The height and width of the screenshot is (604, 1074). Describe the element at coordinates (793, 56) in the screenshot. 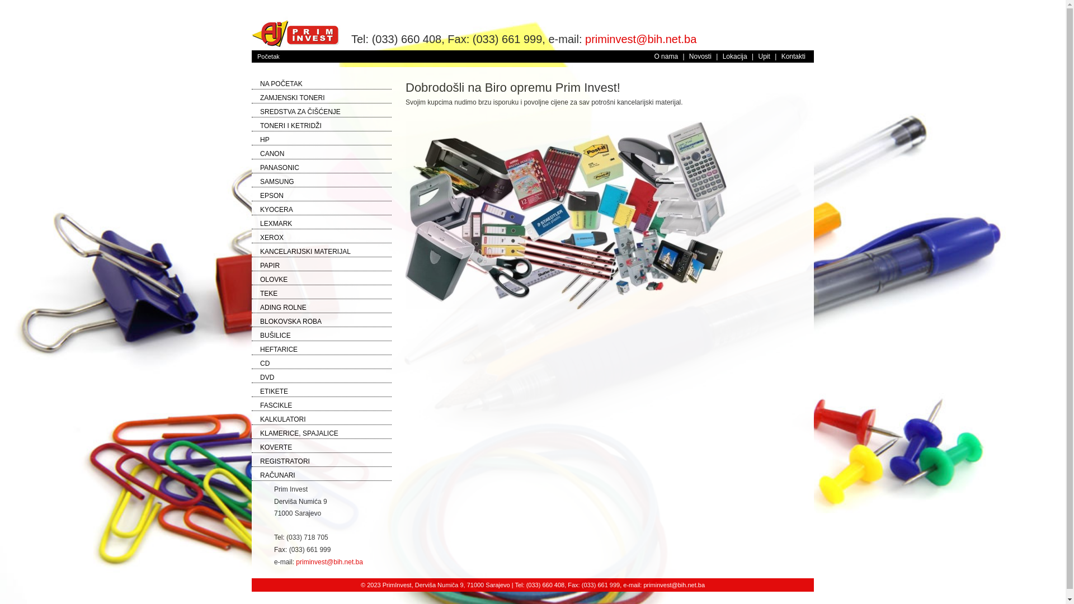

I see `Kontakti` at that location.